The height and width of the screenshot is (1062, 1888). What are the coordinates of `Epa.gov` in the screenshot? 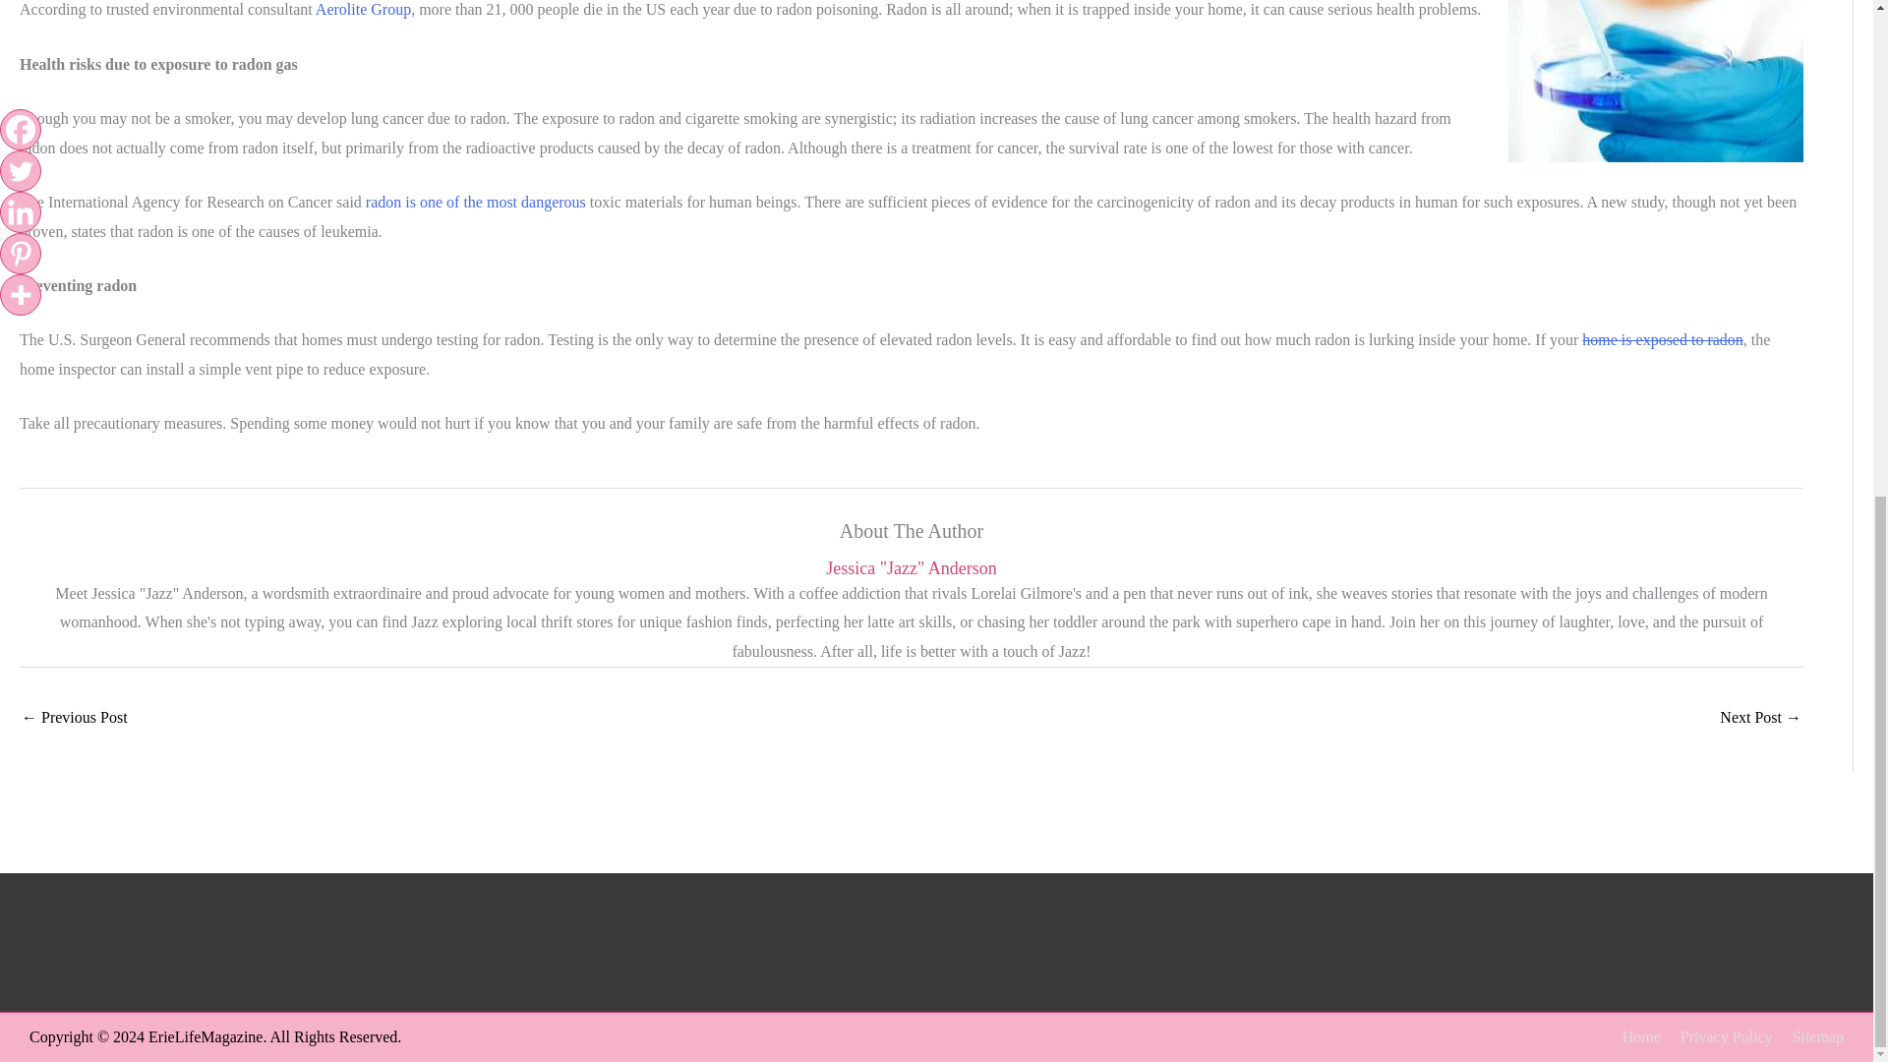 It's located at (1662, 339).